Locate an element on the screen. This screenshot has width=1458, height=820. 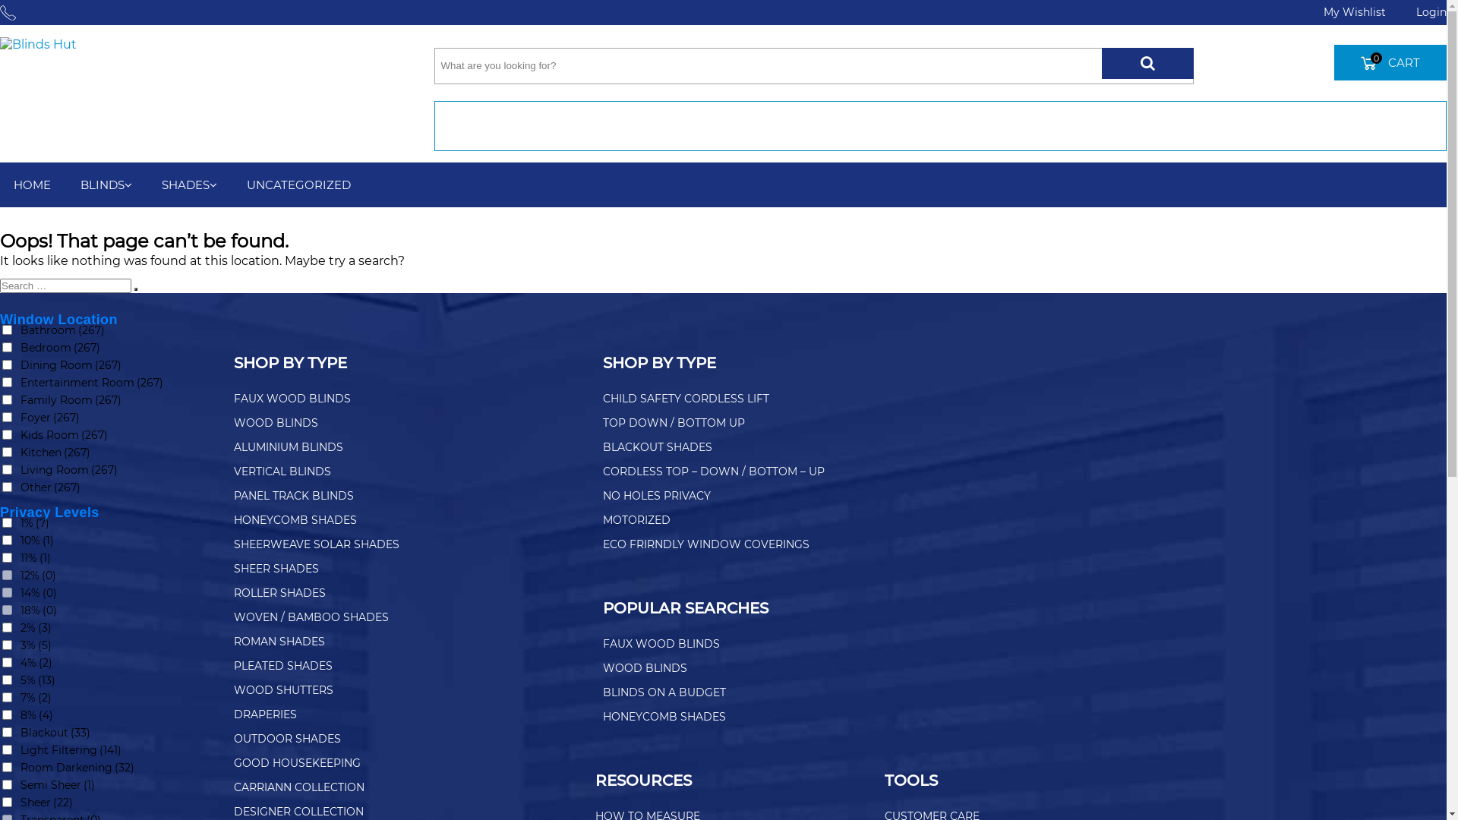
CART
0 is located at coordinates (1390, 62).